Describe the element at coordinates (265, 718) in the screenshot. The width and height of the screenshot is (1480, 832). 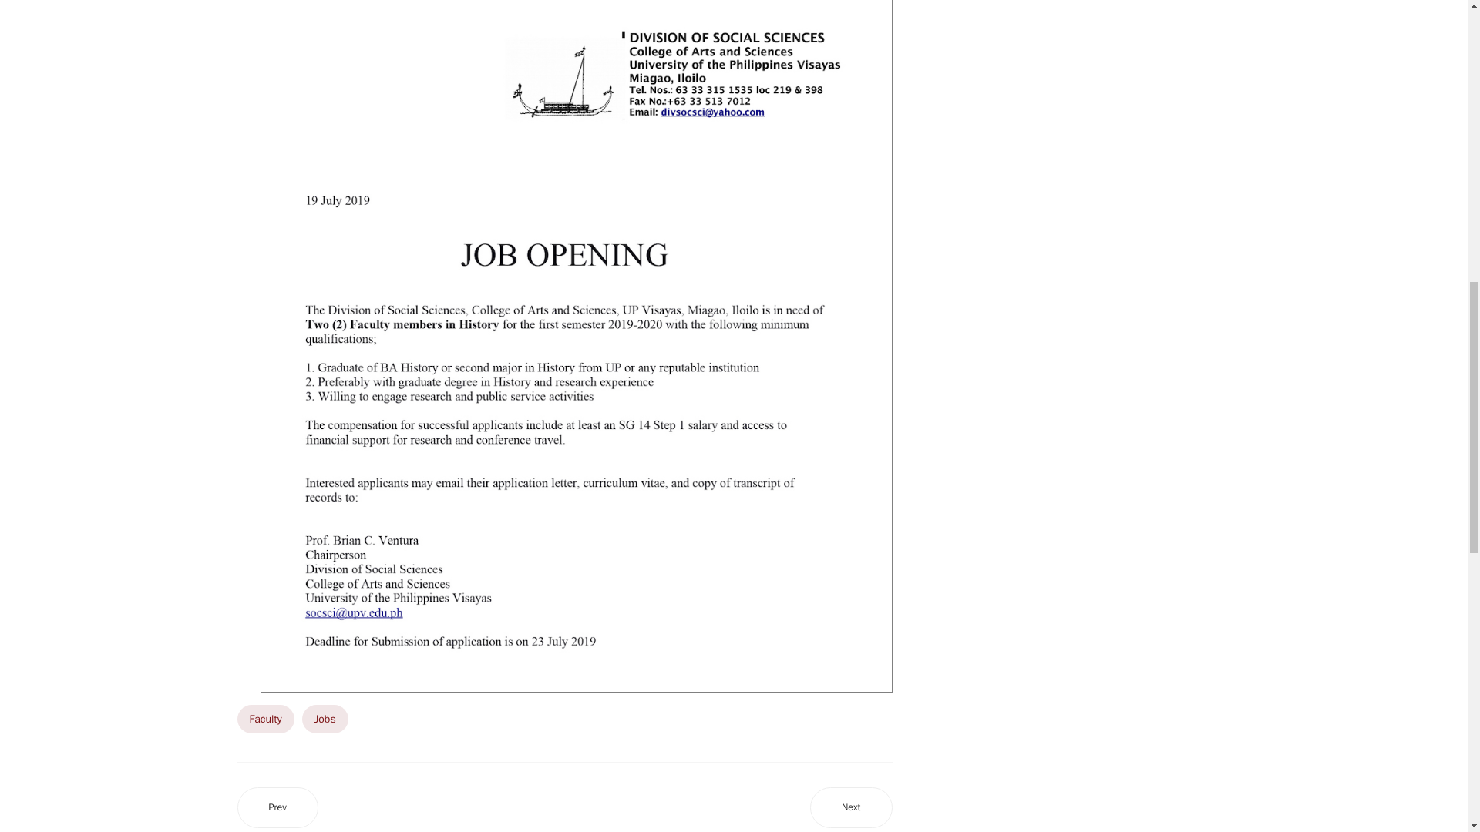
I see `Faculty` at that location.